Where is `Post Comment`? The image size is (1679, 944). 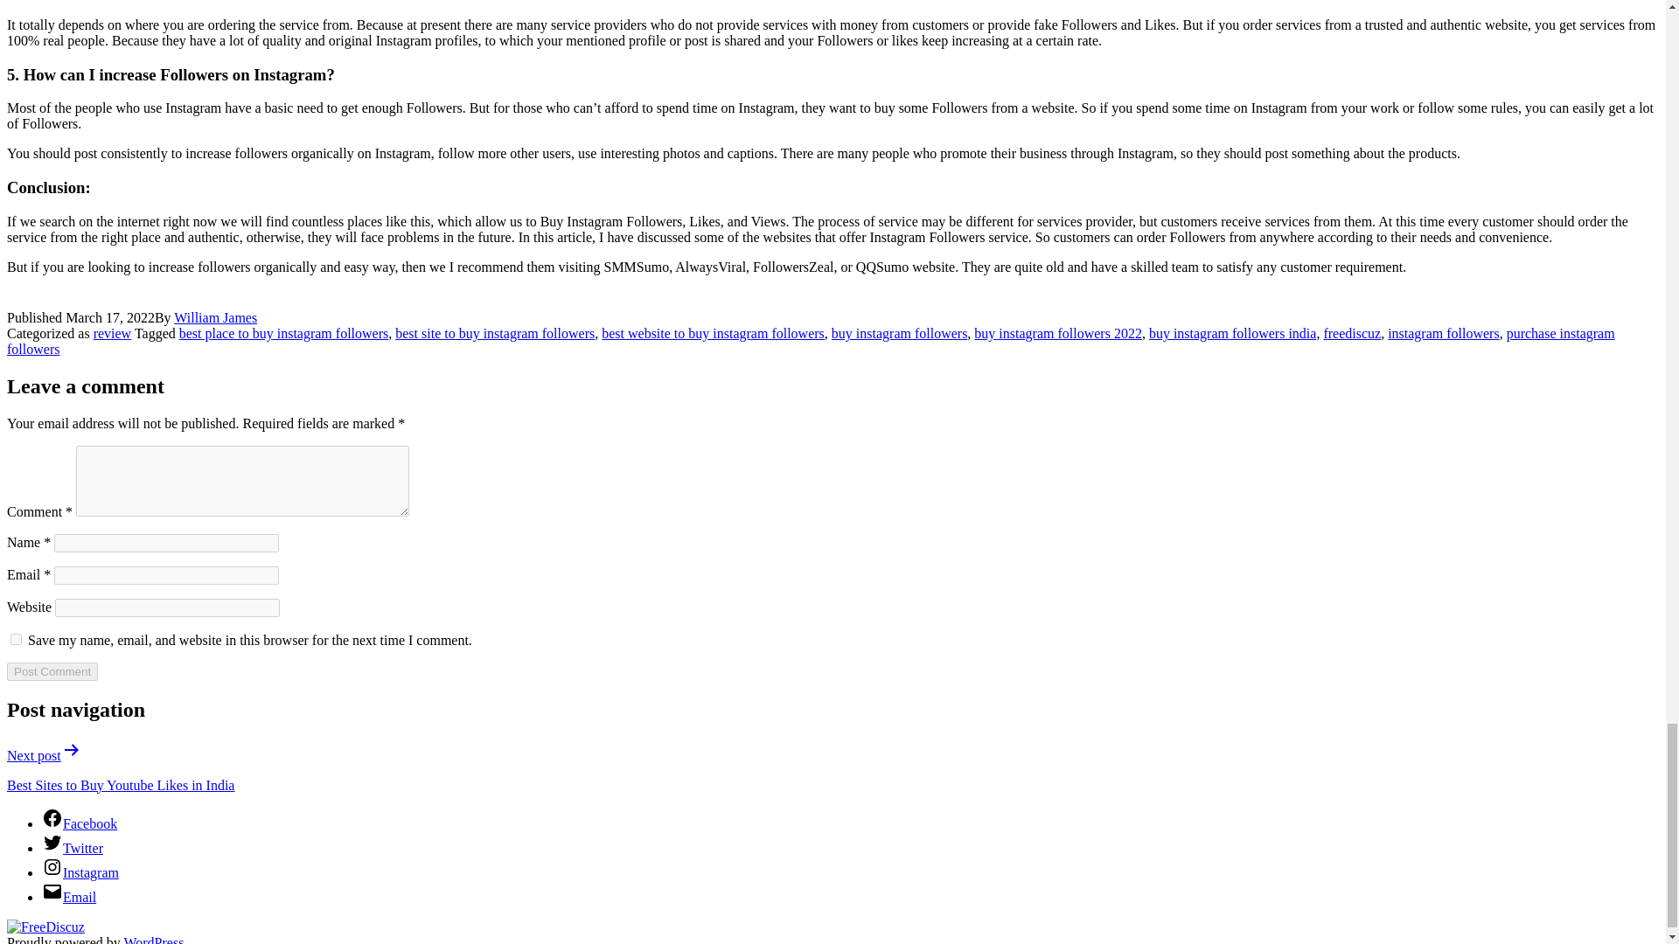
Post Comment is located at coordinates (52, 671).